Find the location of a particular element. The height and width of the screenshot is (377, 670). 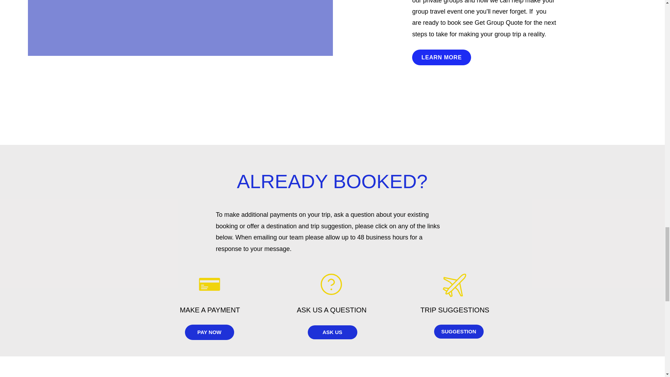

ASK US is located at coordinates (332, 332).